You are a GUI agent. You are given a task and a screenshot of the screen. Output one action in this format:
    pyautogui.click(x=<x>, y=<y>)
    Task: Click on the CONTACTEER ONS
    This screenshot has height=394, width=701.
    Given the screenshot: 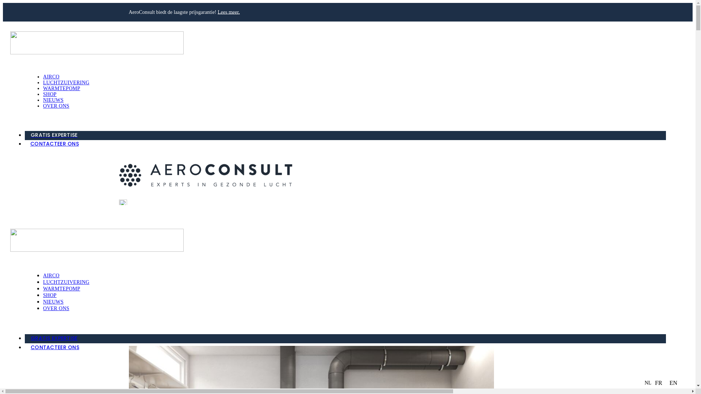 What is the action you would take?
    pyautogui.click(x=345, y=348)
    